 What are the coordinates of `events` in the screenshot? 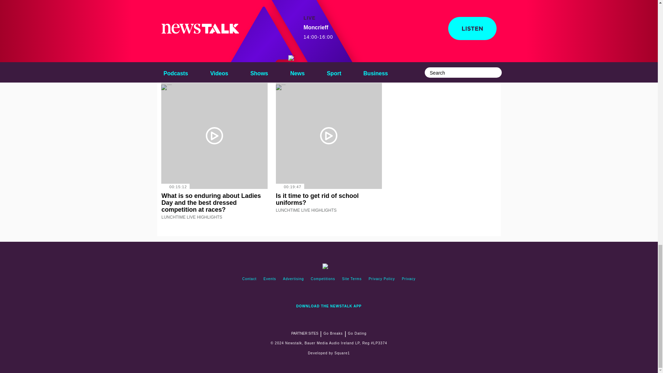 It's located at (270, 279).